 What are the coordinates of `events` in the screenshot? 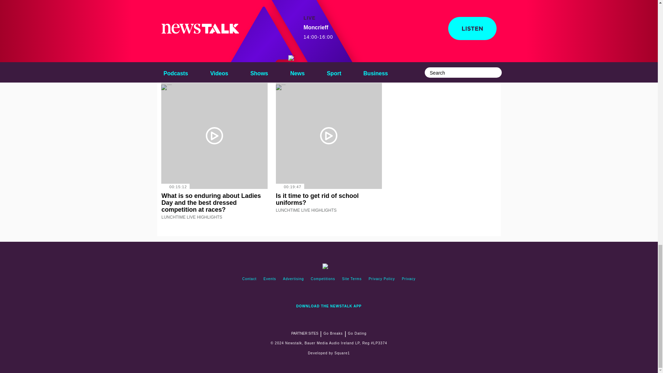 It's located at (270, 279).